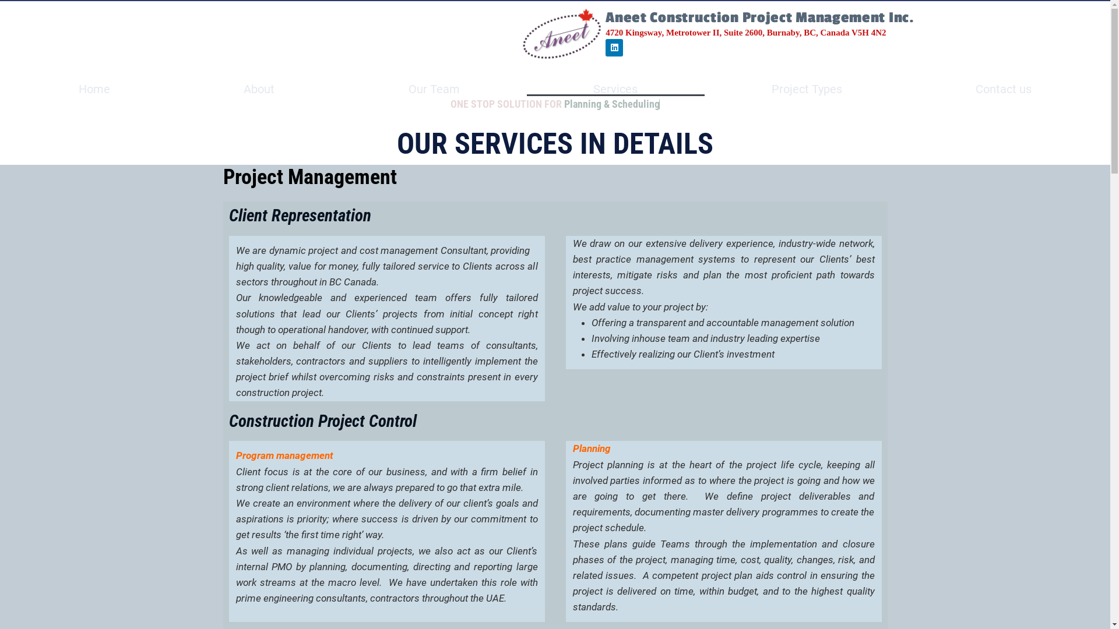  I want to click on AneetCN Logo, so click(562, 33).